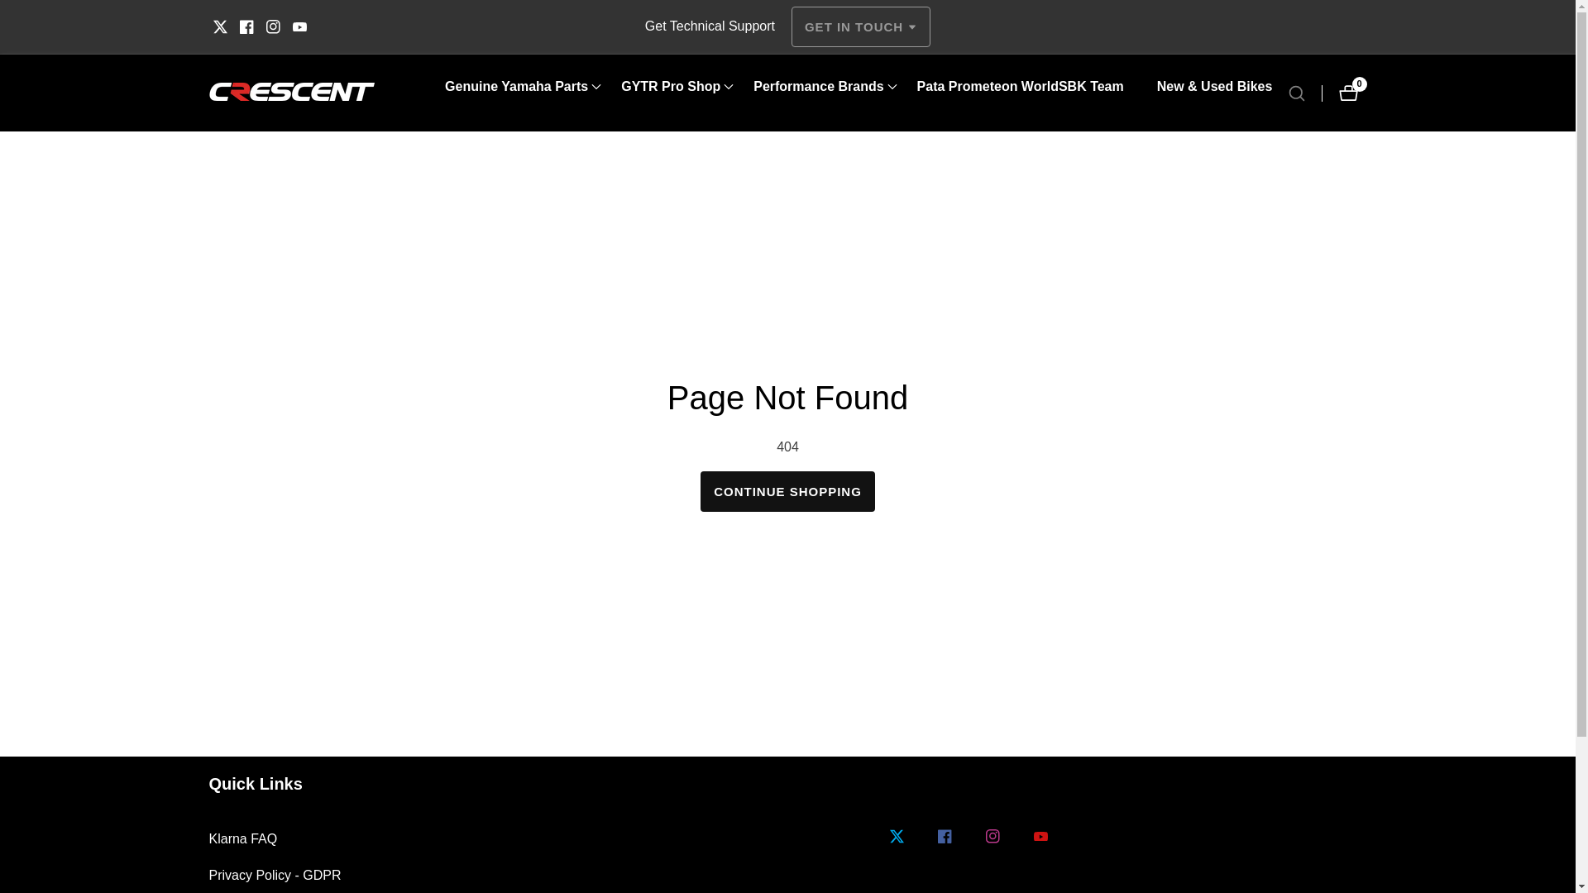 The width and height of the screenshot is (1588, 893). What do you see at coordinates (218, 26) in the screenshot?
I see `Twitter` at bounding box center [218, 26].